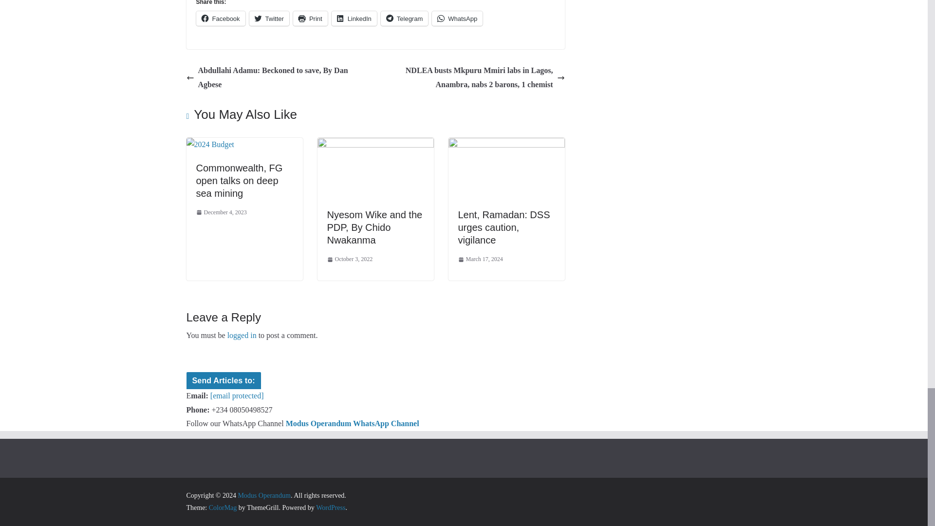  Describe the element at coordinates (404, 18) in the screenshot. I see `Click to share on Telegram` at that location.